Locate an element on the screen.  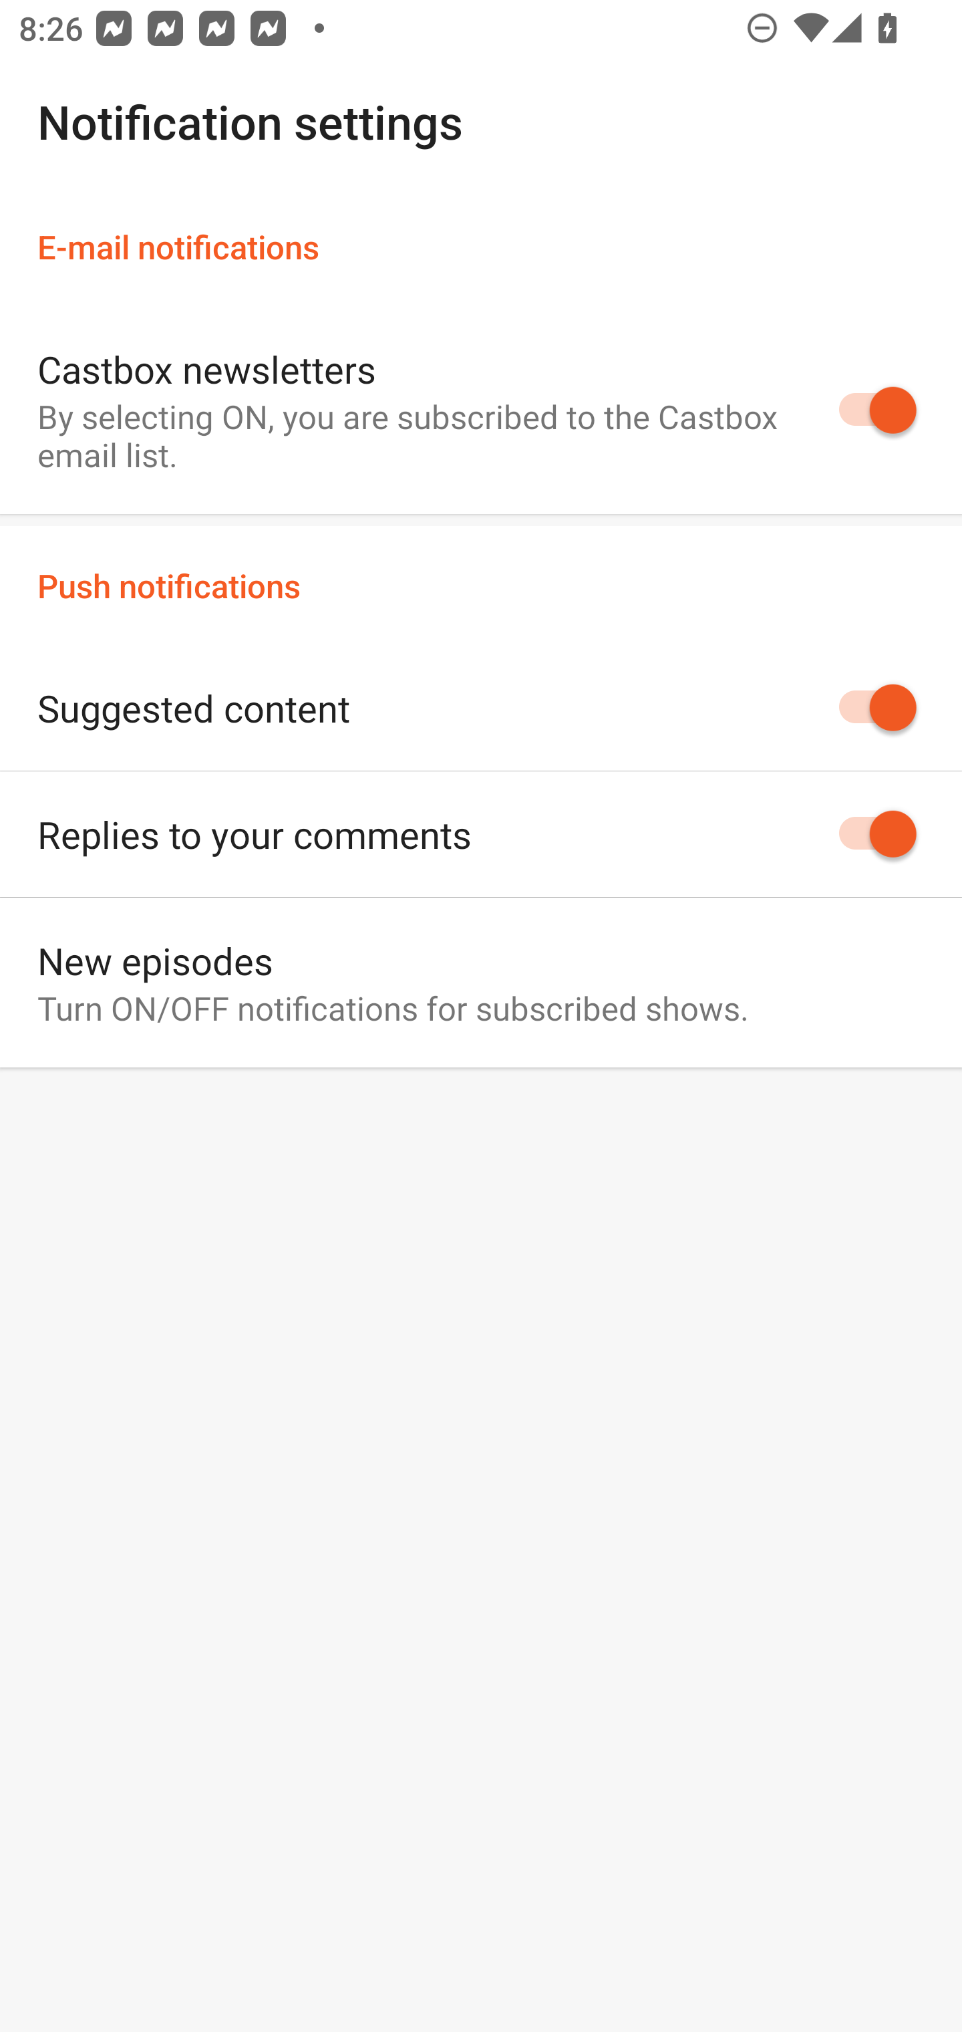
Replies to your comments is located at coordinates (481, 835).